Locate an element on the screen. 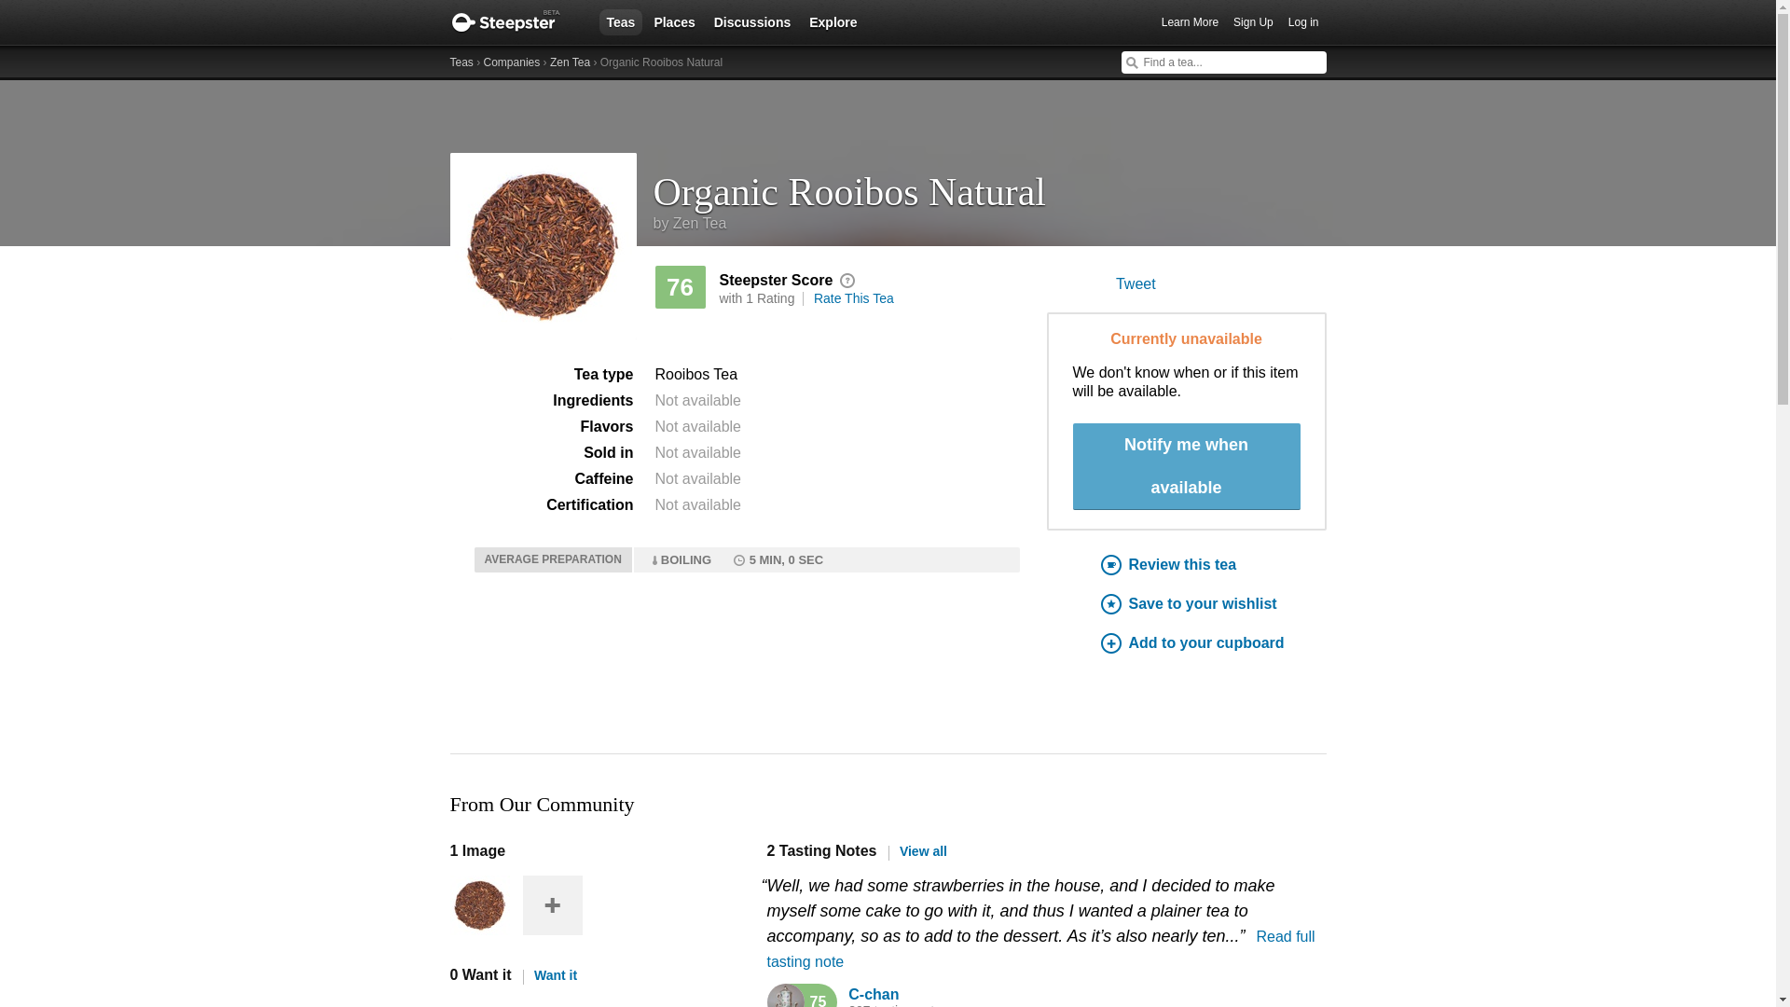  Log in is located at coordinates (1303, 22).